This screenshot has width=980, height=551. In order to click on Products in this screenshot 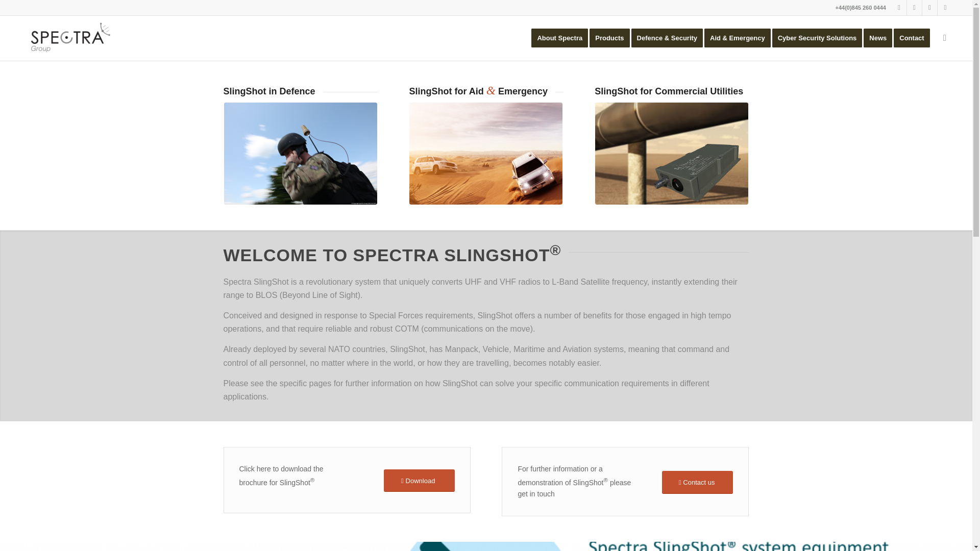, I will do `click(612, 38)`.